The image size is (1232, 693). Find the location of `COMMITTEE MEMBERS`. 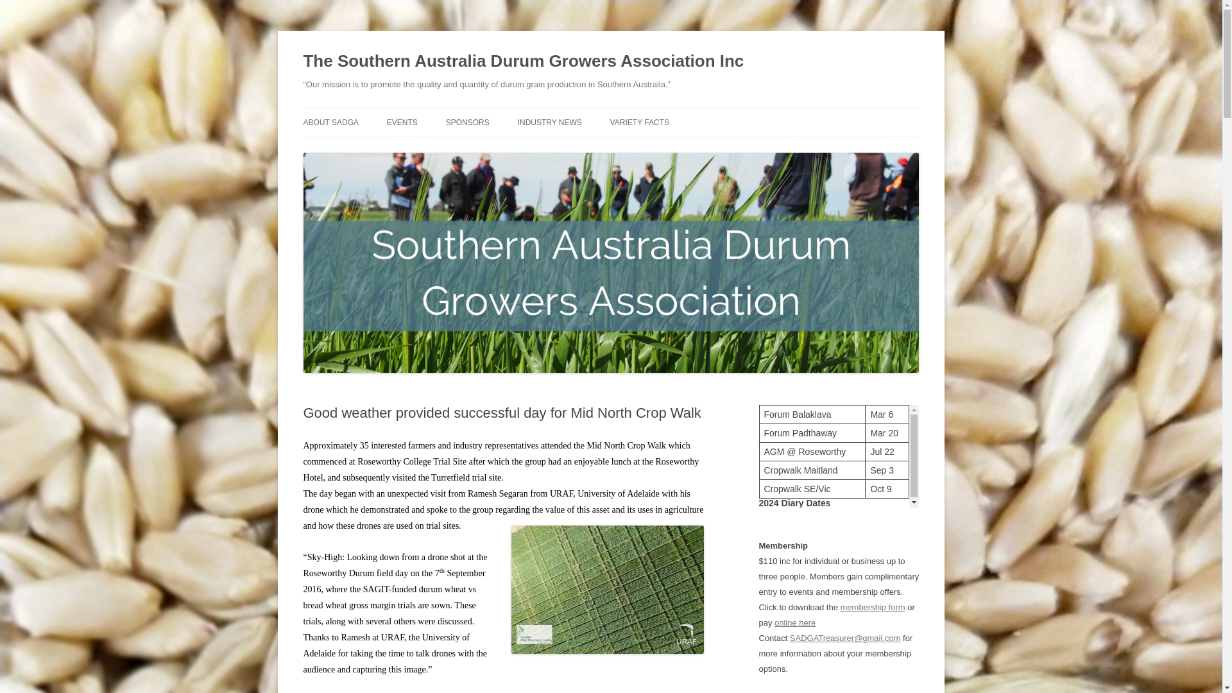

COMMITTEE MEMBERS is located at coordinates (367, 149).